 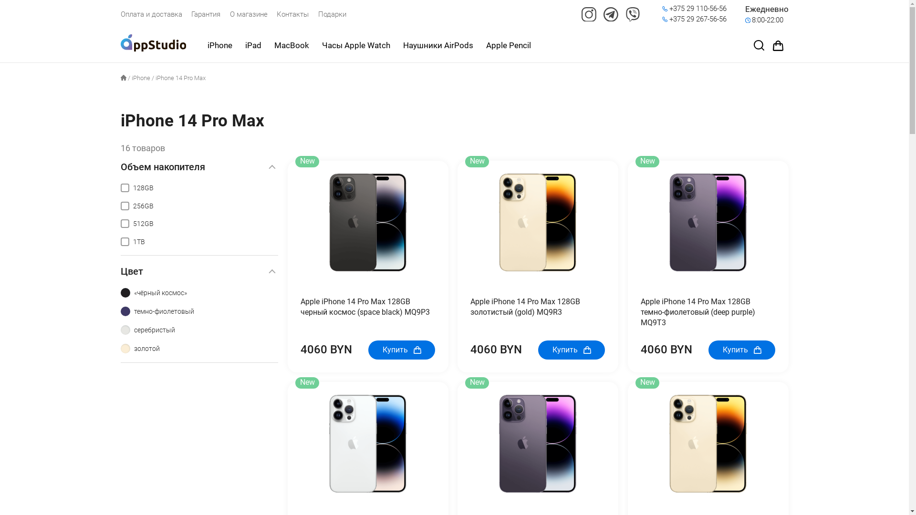 What do you see at coordinates (141, 78) in the screenshot?
I see `iPhone` at bounding box center [141, 78].